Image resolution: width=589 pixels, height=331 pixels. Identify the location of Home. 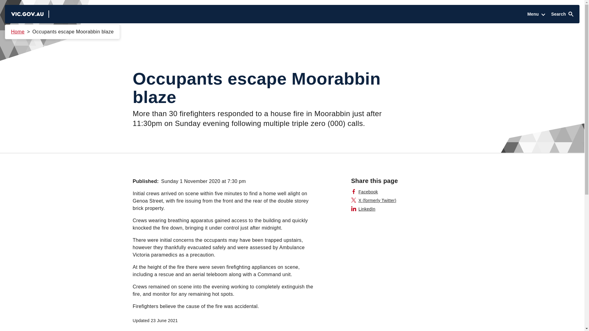
(18, 32).